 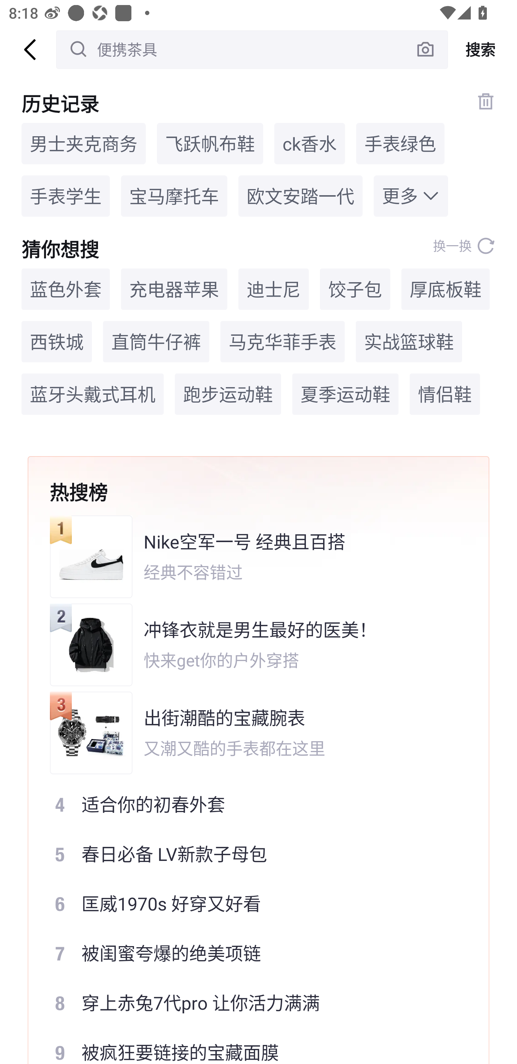 What do you see at coordinates (300, 196) in the screenshot?
I see `欧文安踏一代` at bounding box center [300, 196].